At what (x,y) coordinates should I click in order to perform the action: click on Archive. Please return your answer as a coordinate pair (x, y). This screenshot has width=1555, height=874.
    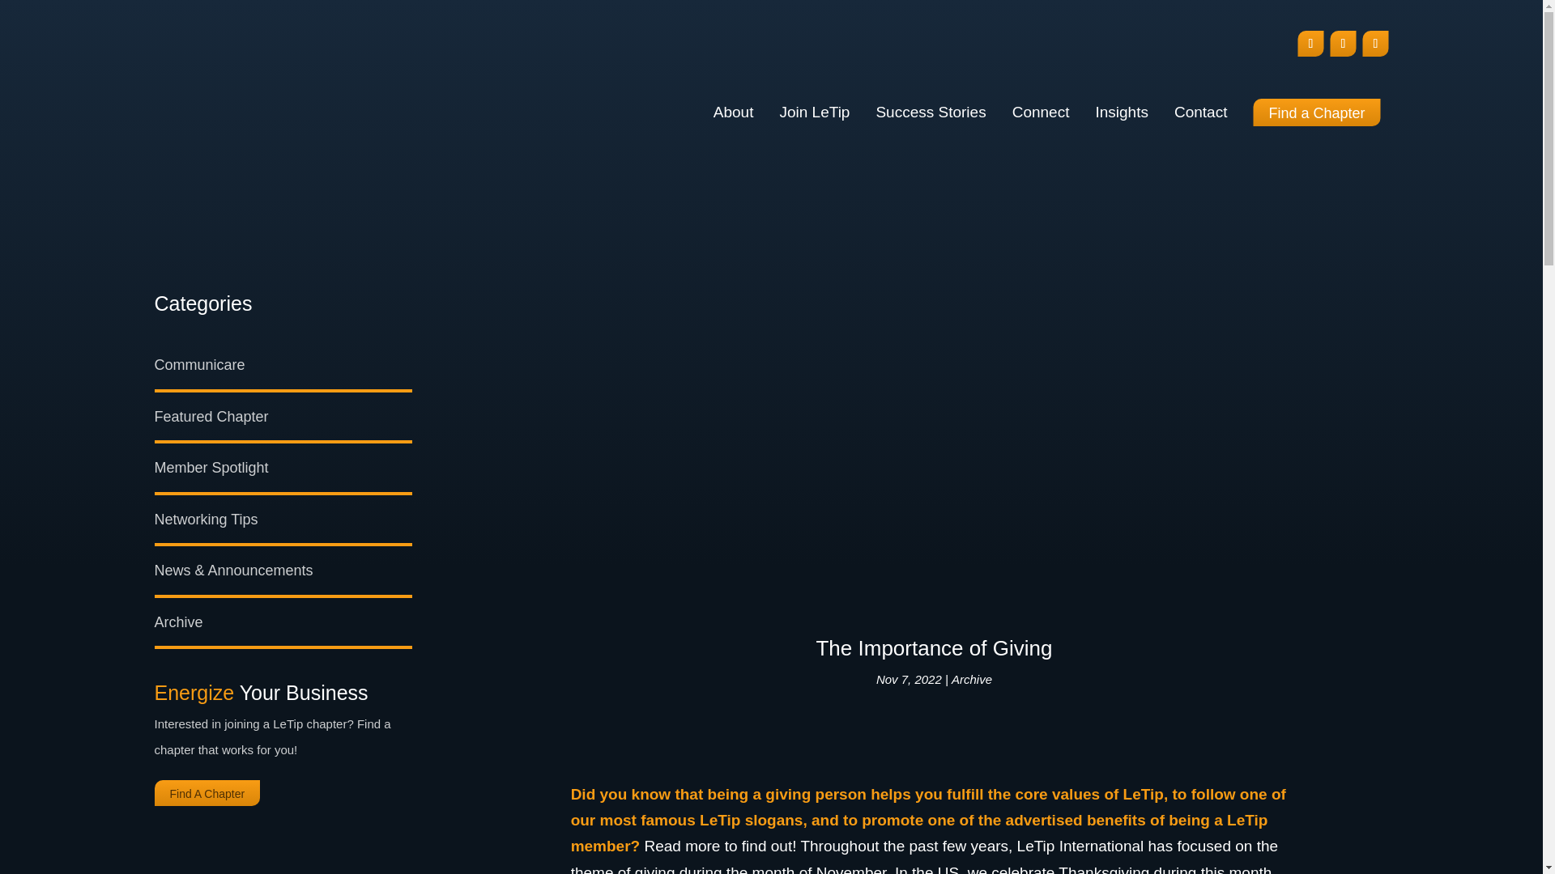
    Looking at the image, I should click on (178, 622).